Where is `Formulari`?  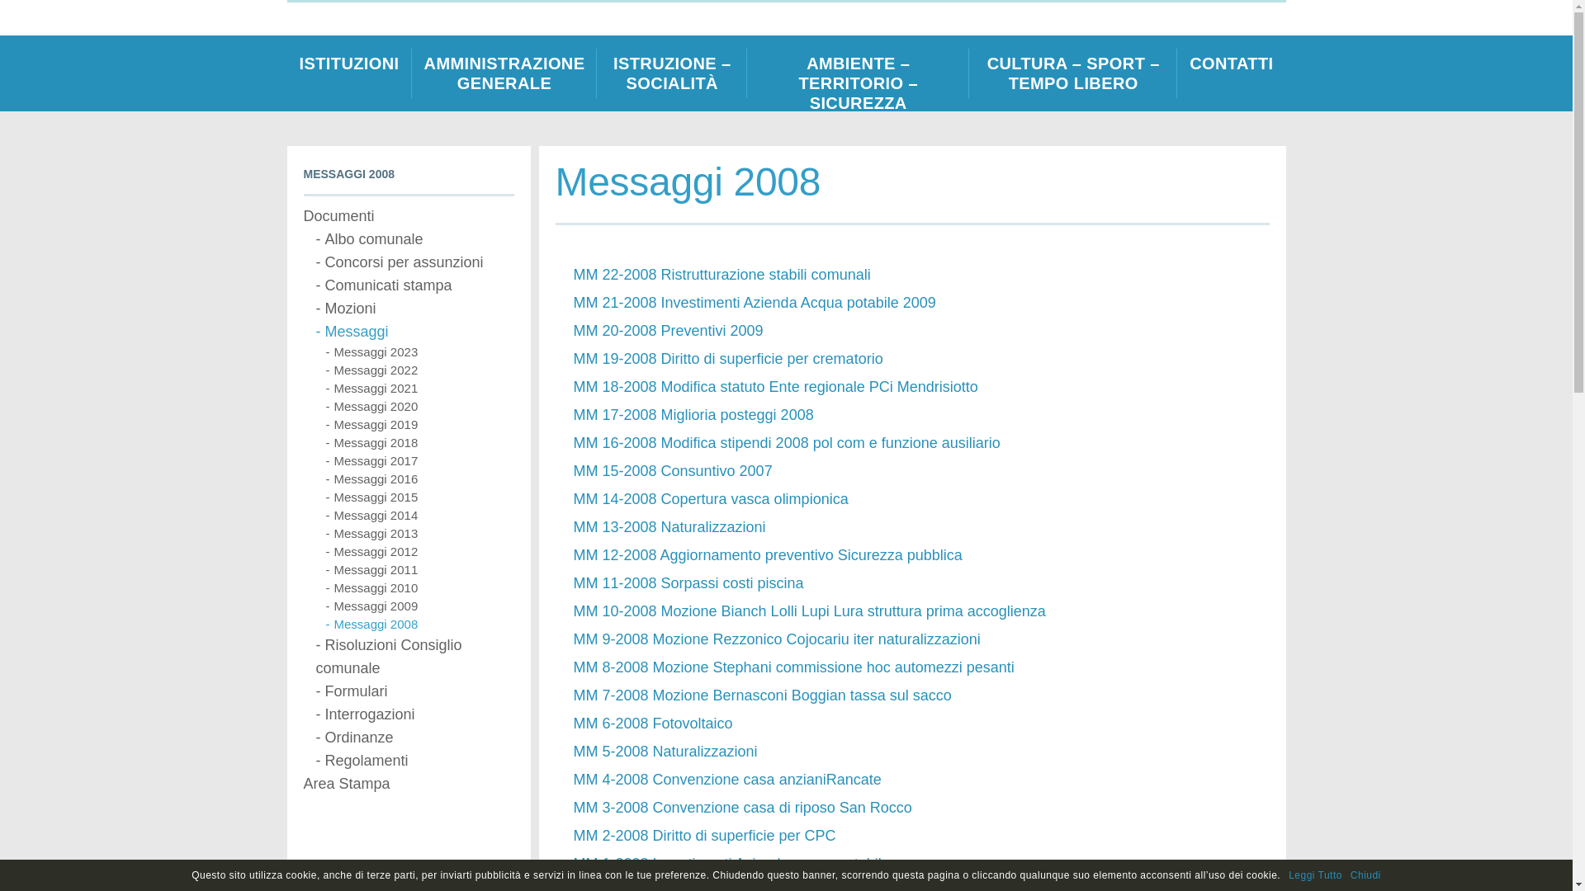 Formulari is located at coordinates (414, 691).